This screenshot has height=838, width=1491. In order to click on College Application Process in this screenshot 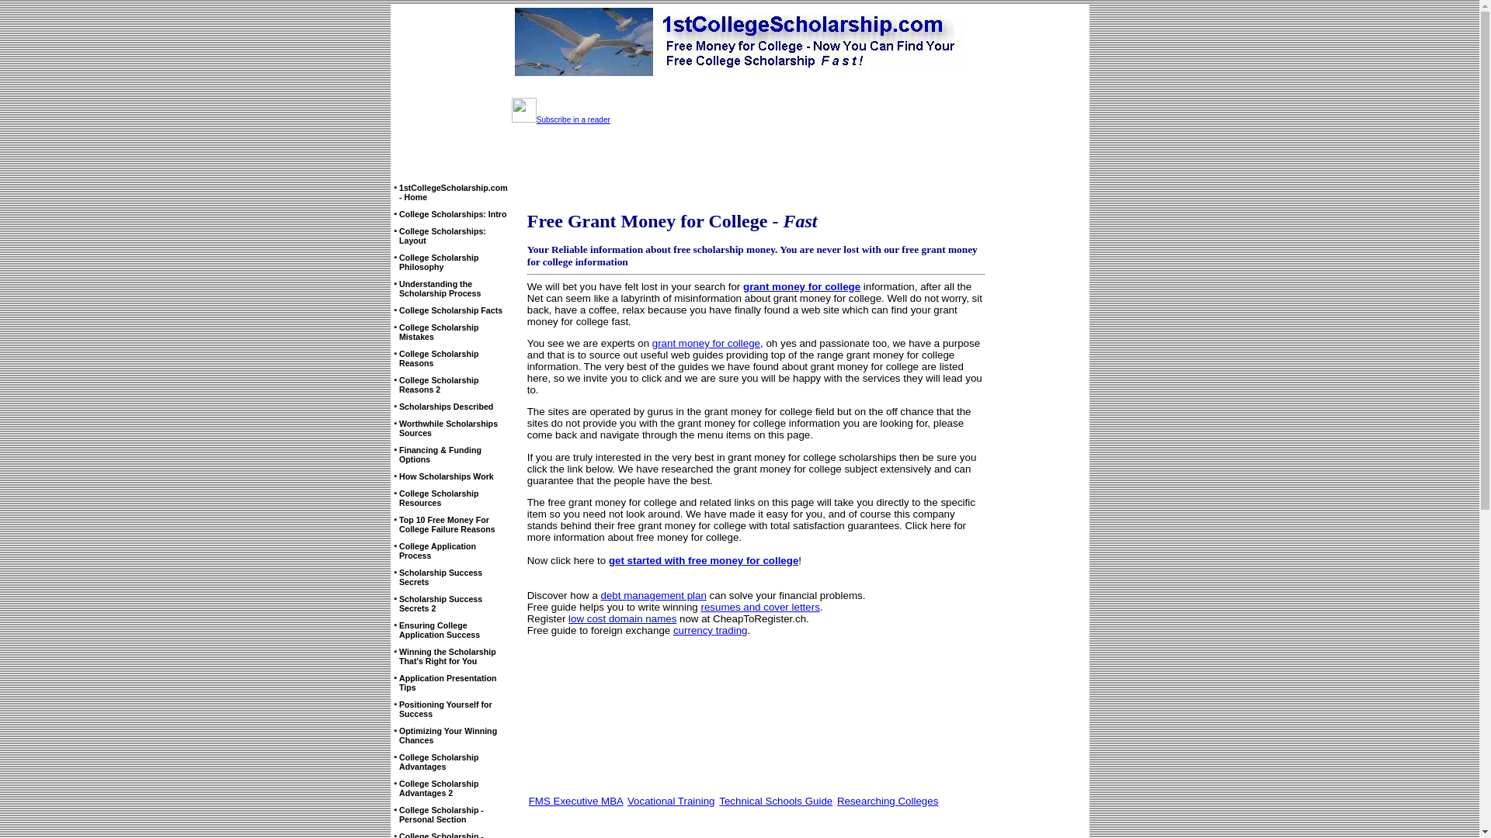, I will do `click(438, 551)`.